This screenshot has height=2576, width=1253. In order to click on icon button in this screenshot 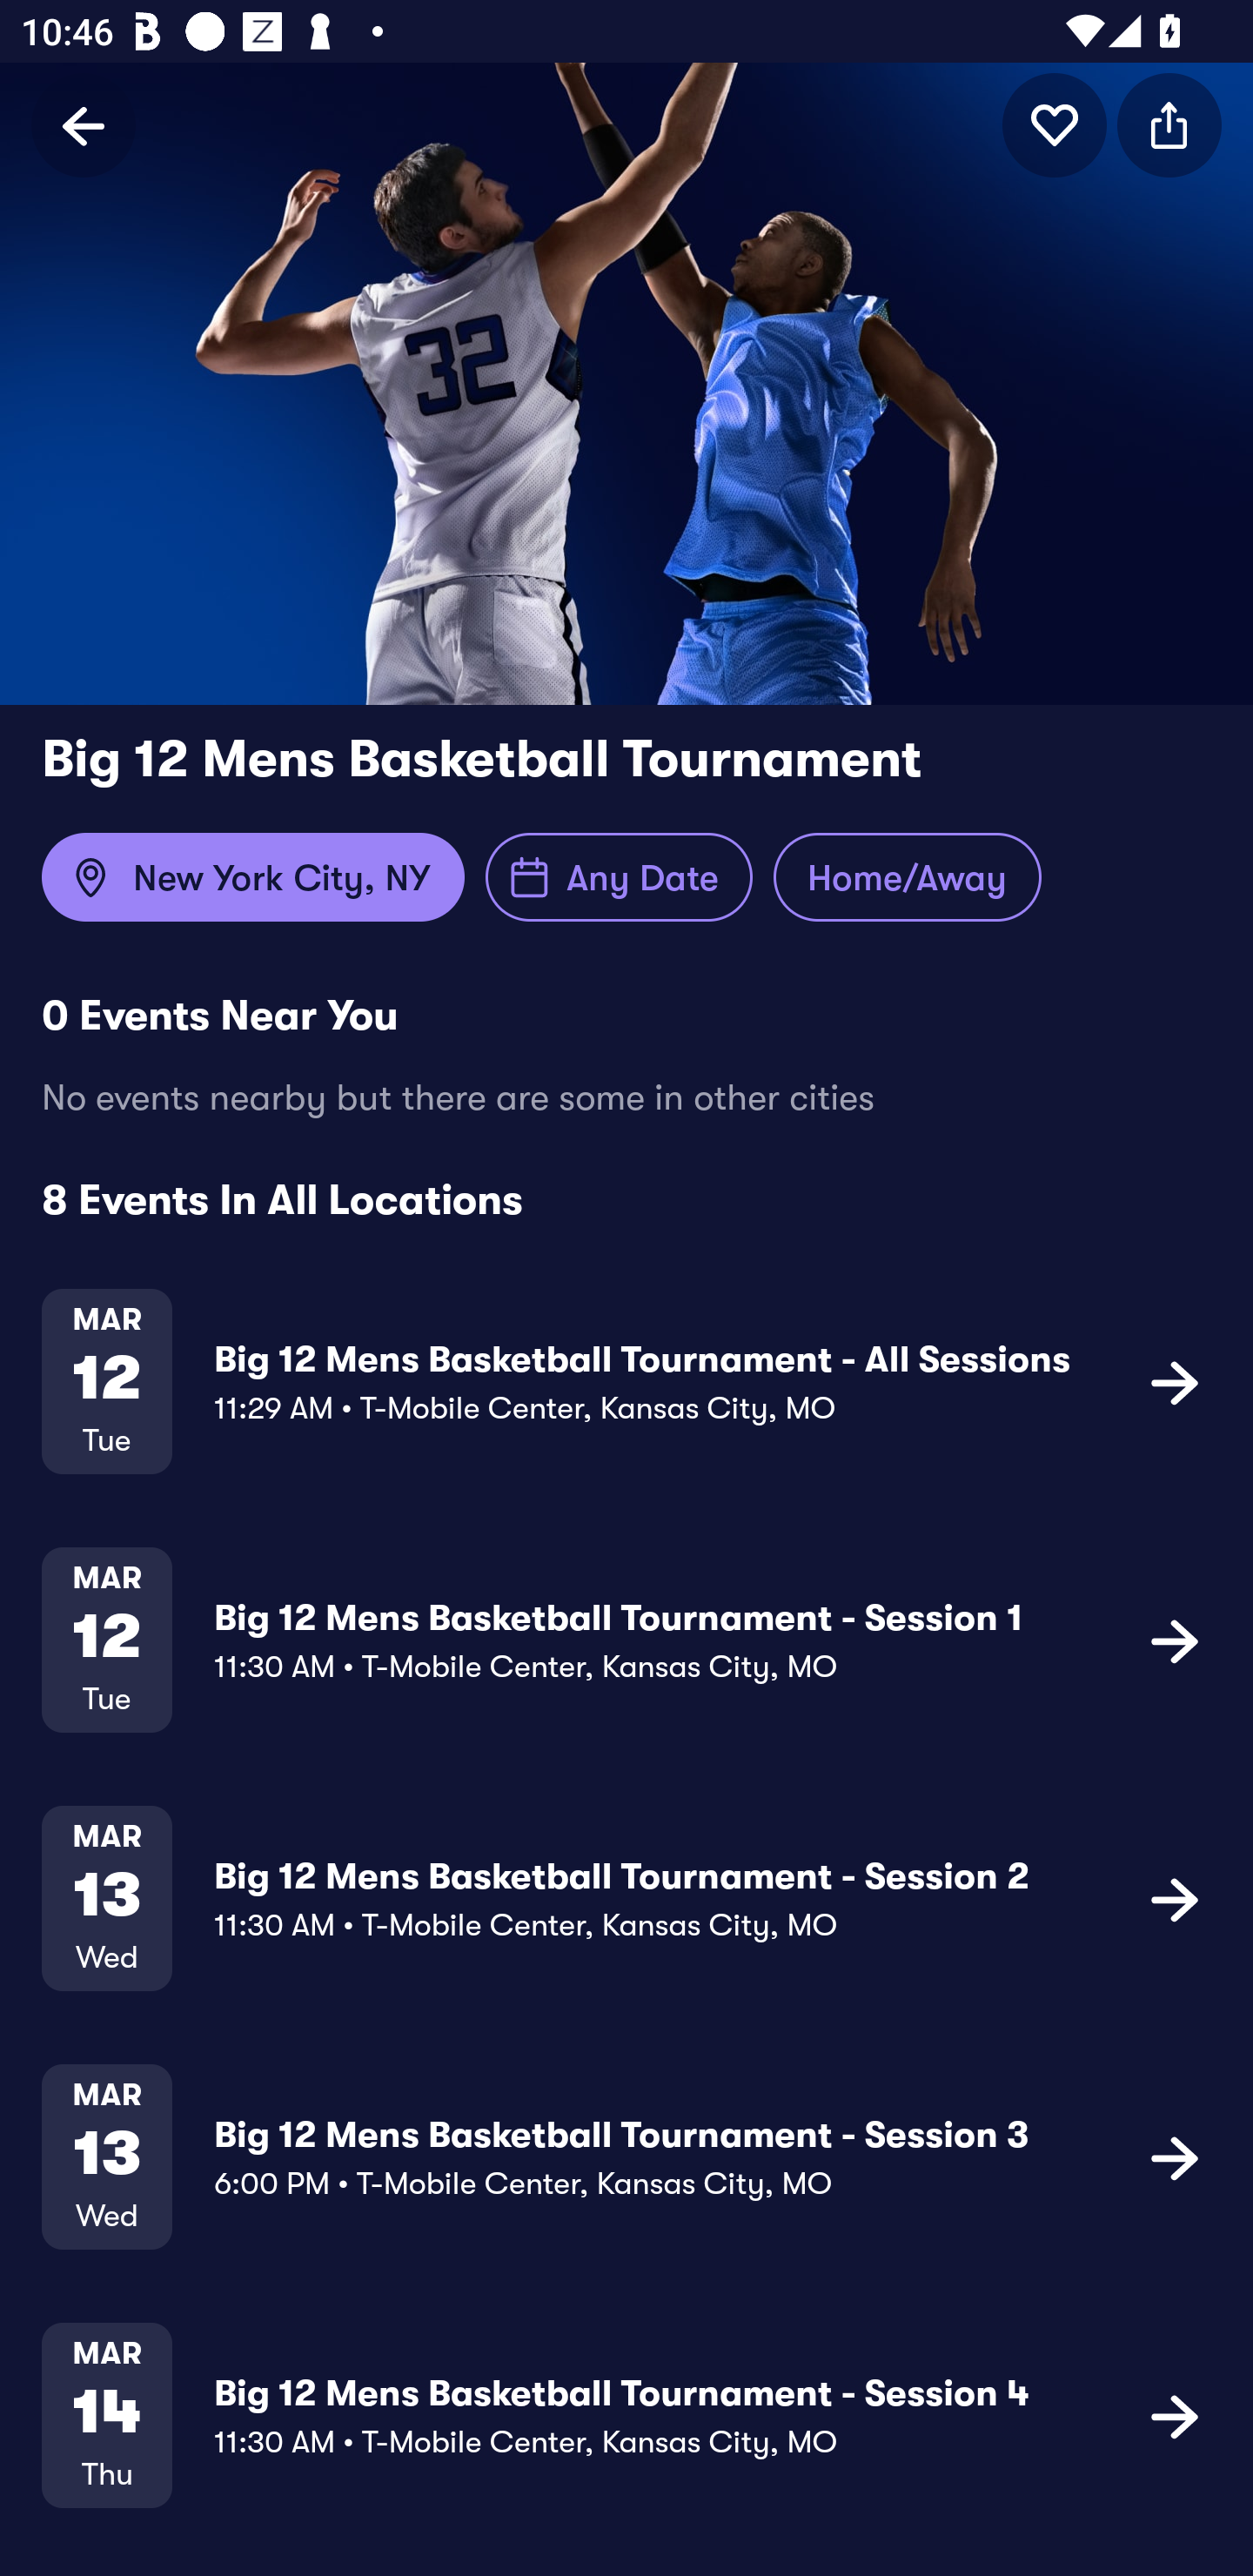, I will do `click(1175, 1382)`.